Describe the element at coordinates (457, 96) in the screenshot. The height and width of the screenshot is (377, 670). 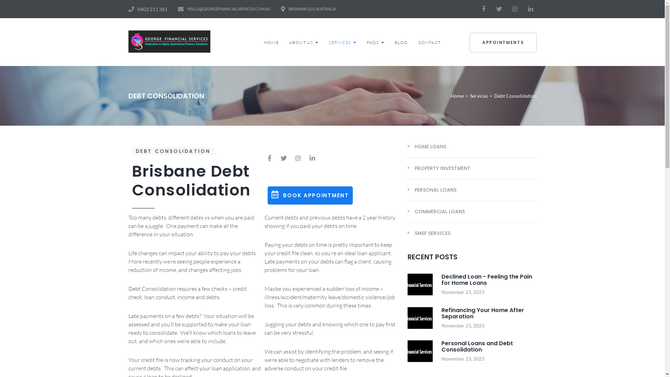
I see `Home` at that location.